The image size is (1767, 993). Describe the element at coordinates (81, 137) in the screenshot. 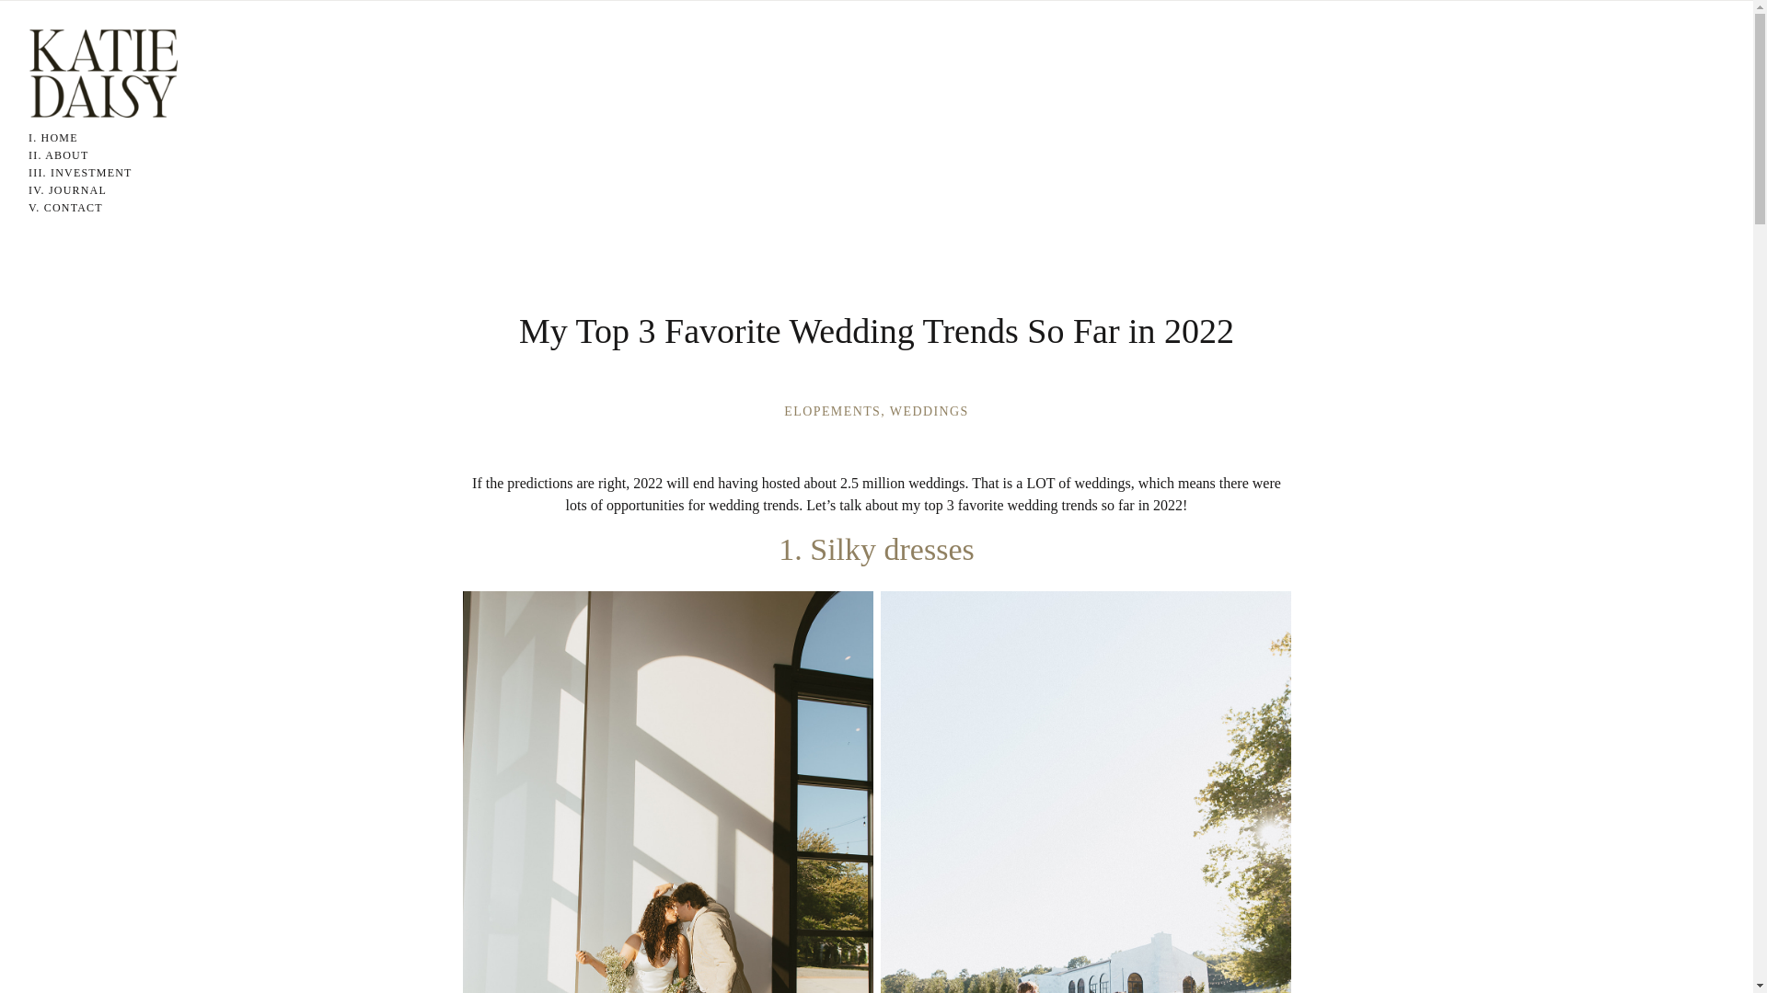

I see `I. HOME` at that location.